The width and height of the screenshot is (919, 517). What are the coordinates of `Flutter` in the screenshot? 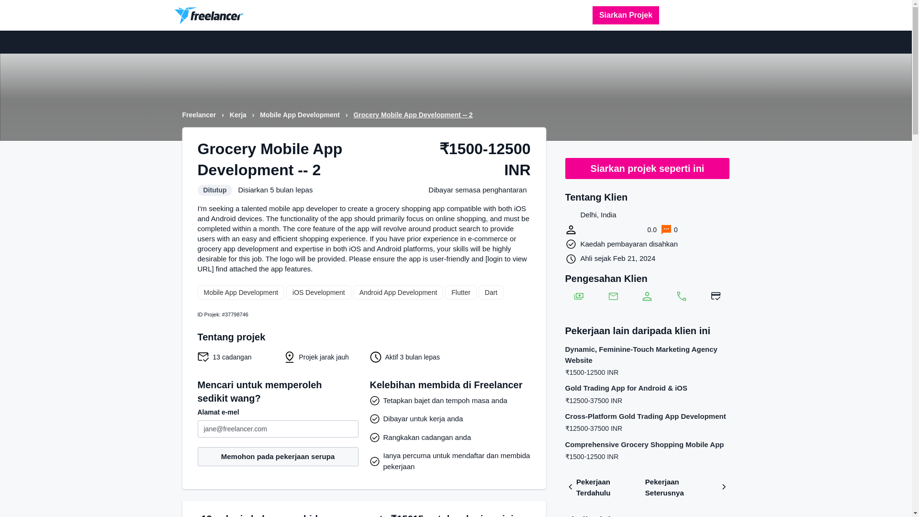 It's located at (460, 292).